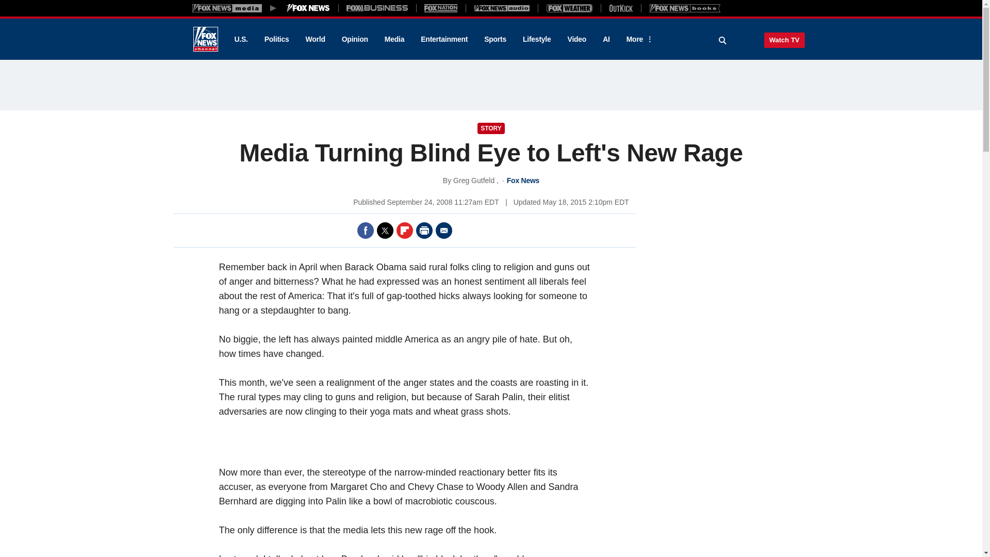 This screenshot has height=557, width=990. Describe the element at coordinates (576, 39) in the screenshot. I see `Video` at that location.